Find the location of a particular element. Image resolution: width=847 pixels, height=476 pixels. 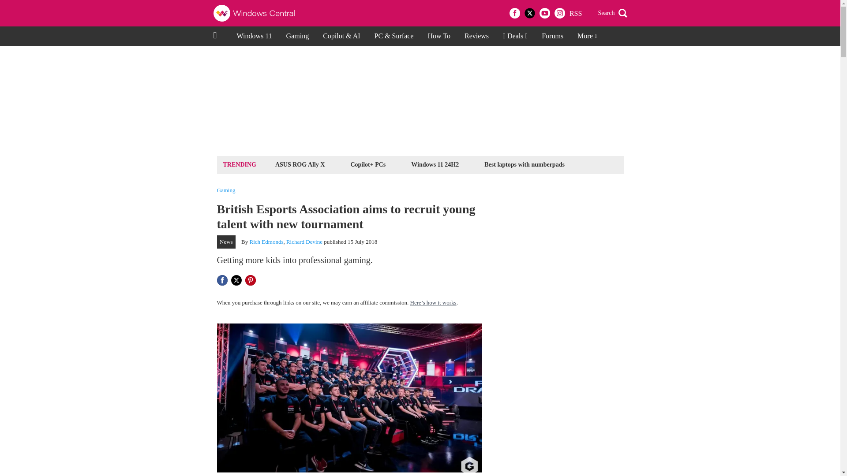

Reviews is located at coordinates (476, 36).